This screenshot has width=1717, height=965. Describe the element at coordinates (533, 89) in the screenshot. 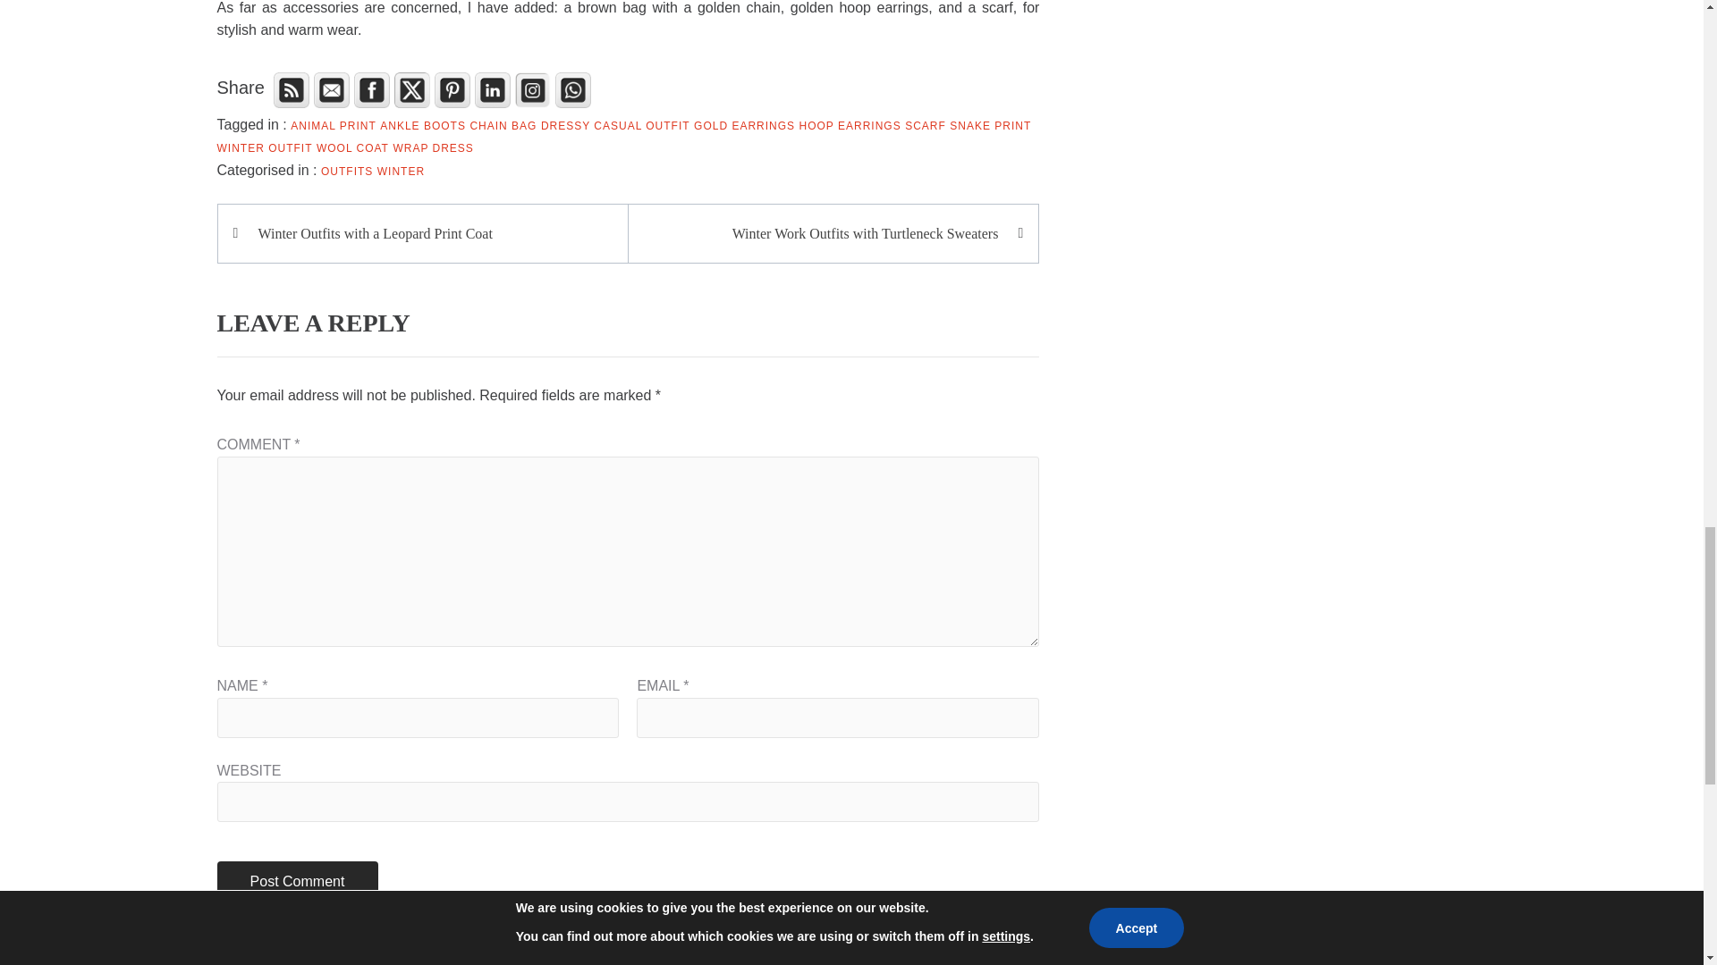

I see `Instagram` at that location.